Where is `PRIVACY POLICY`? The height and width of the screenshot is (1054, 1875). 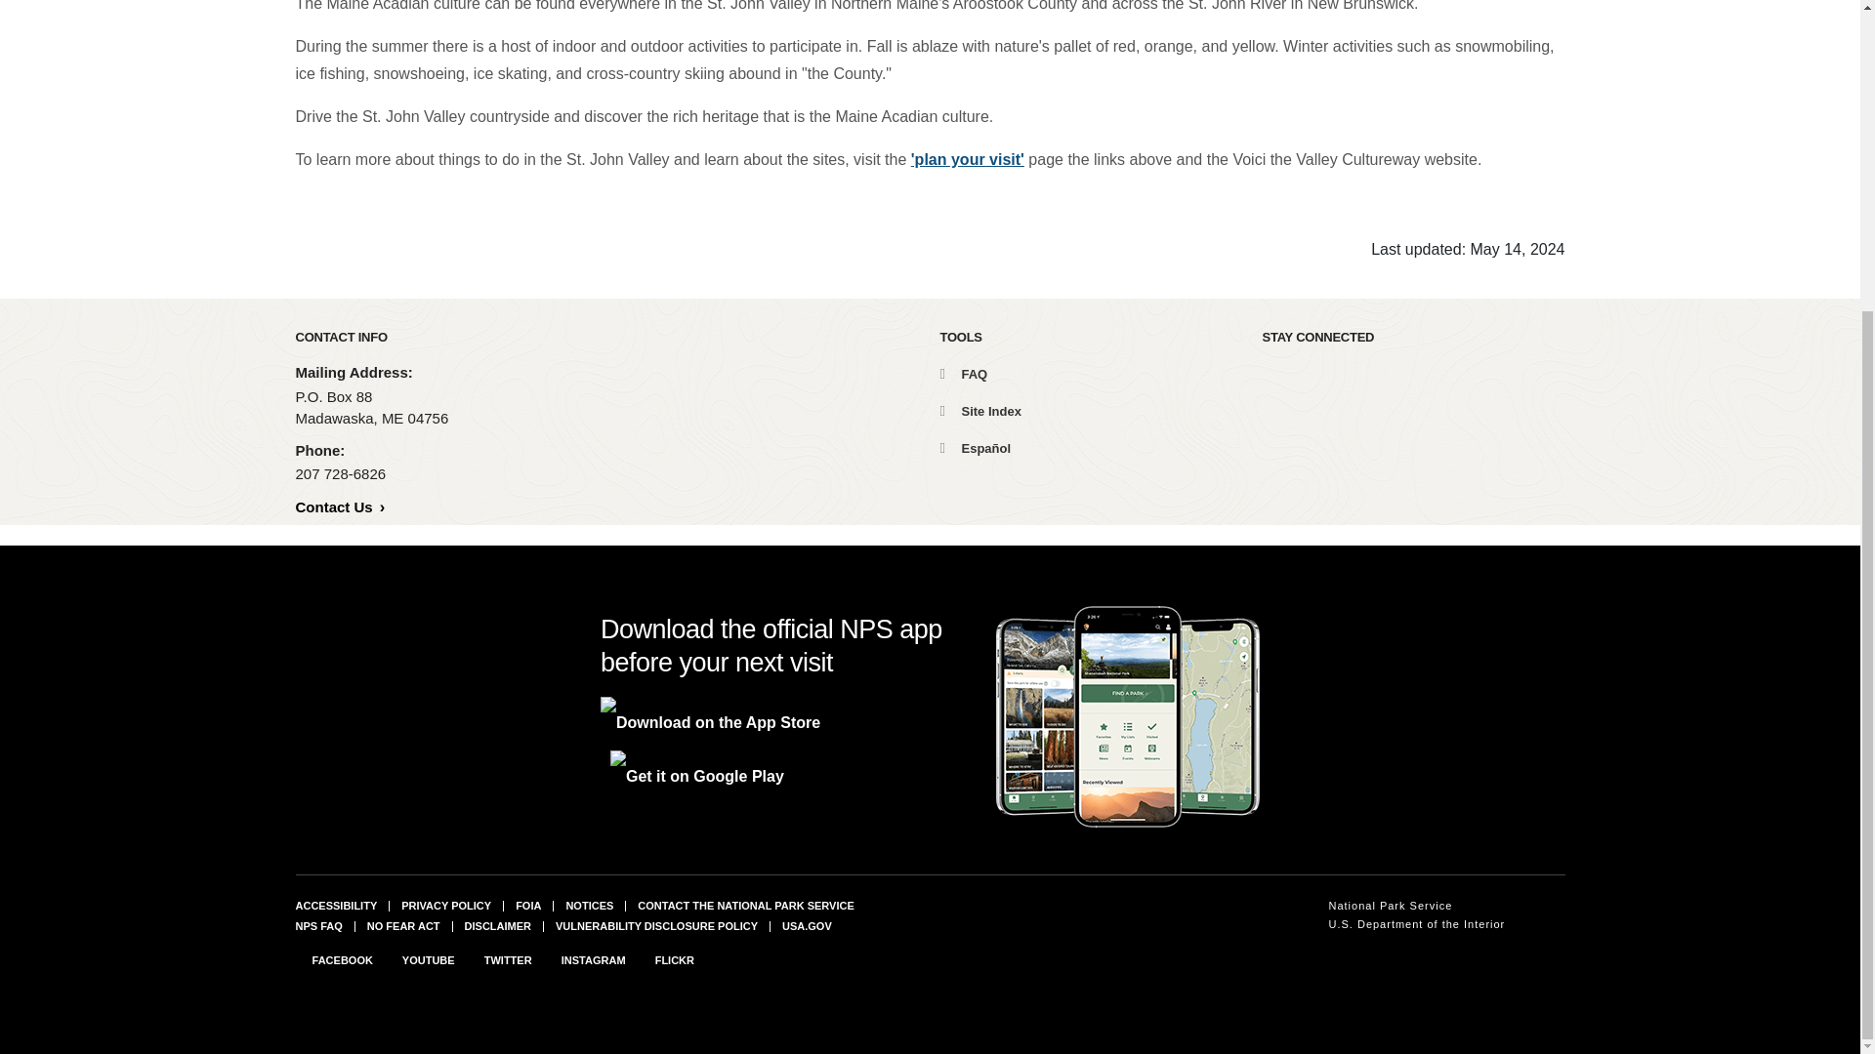
PRIVACY POLICY is located at coordinates (445, 906).